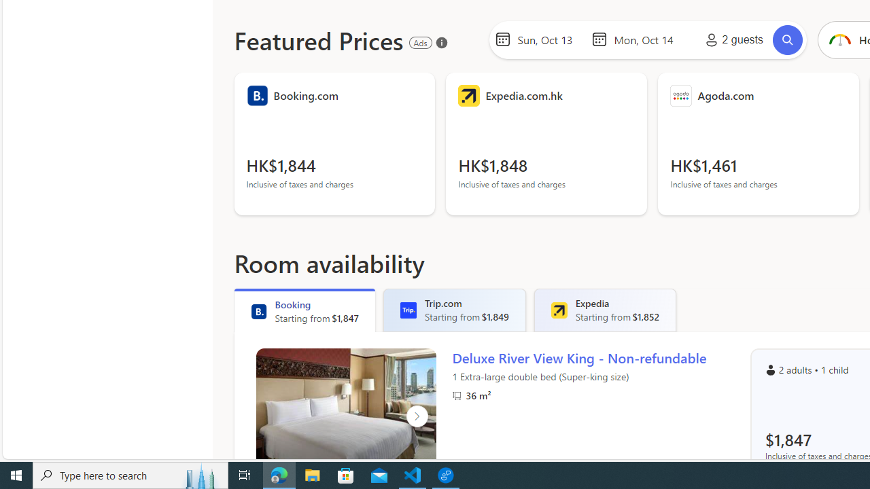 The image size is (870, 489). I want to click on Hotel Price trend, so click(839, 39).